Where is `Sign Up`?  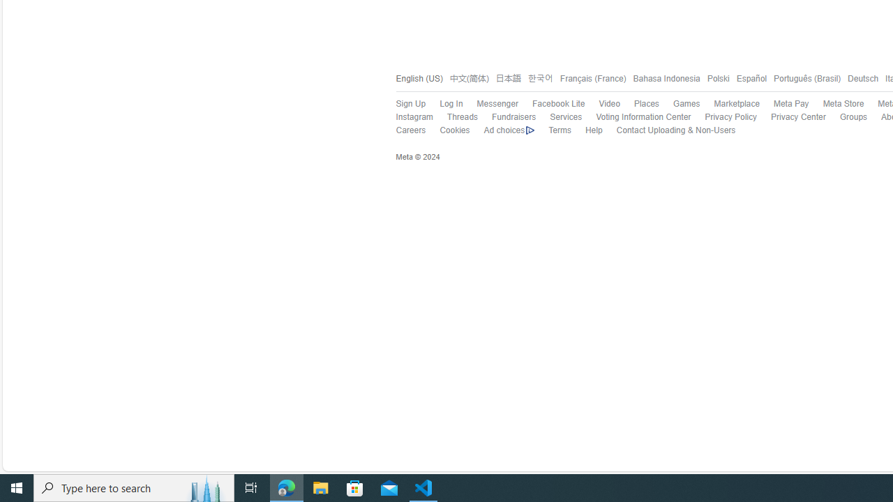 Sign Up is located at coordinates (403, 104).